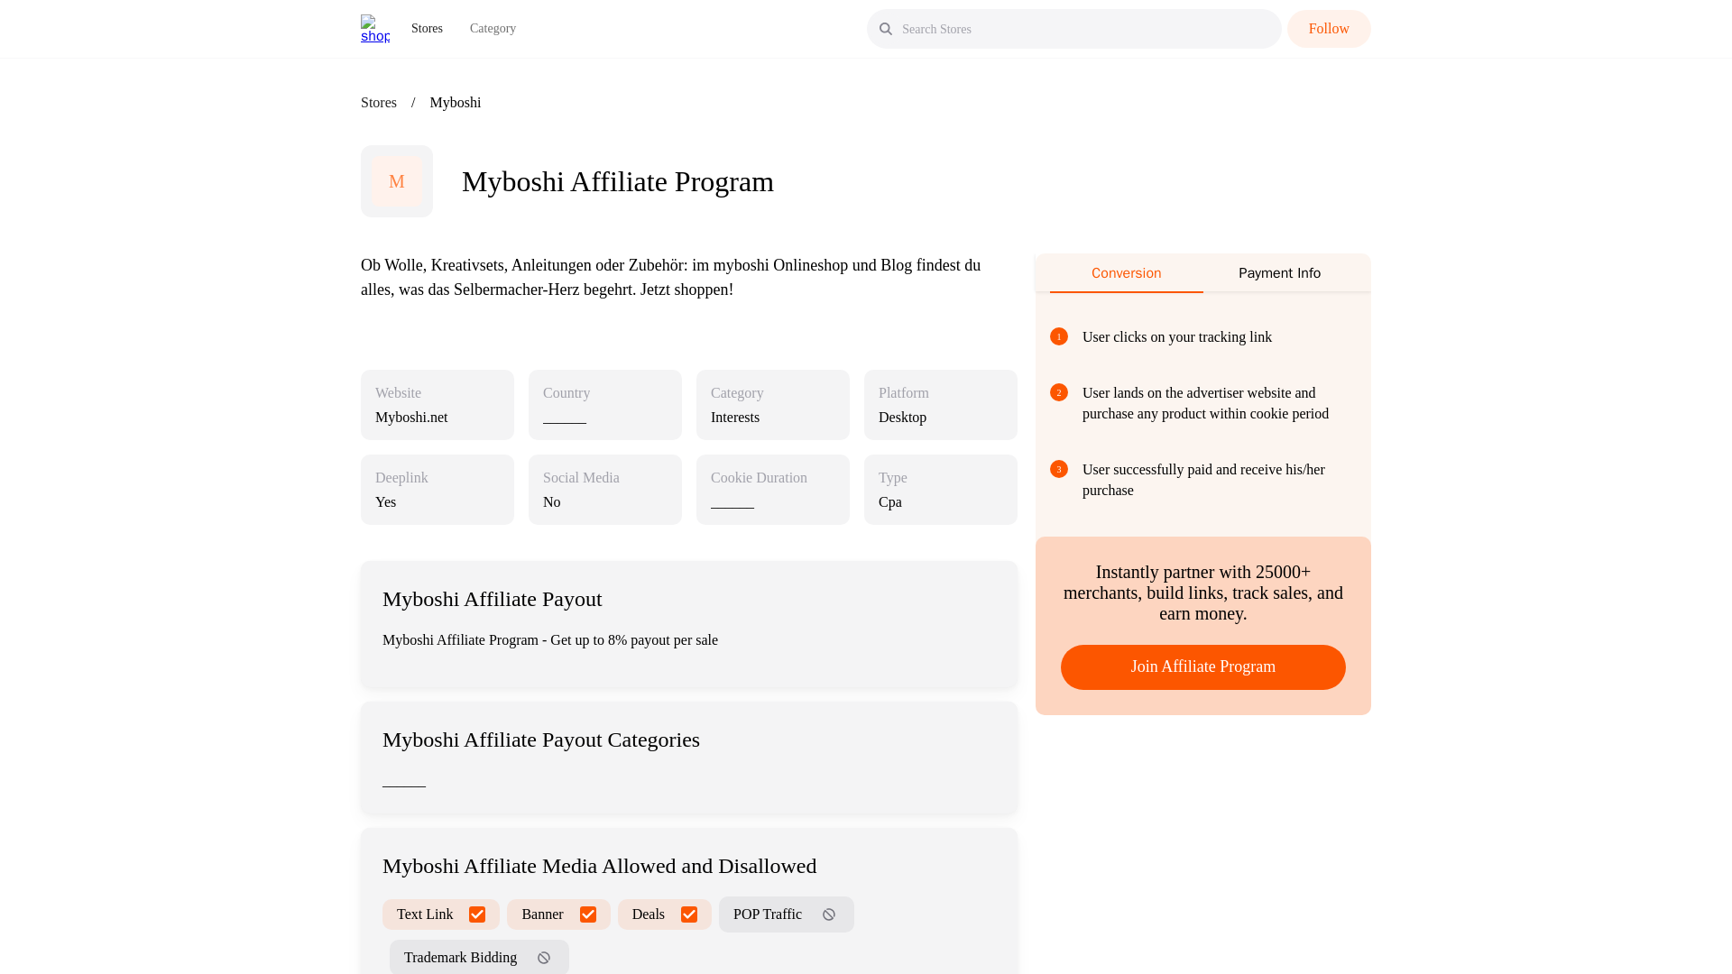 This screenshot has height=974, width=1732. I want to click on Deeplink, so click(401, 478).